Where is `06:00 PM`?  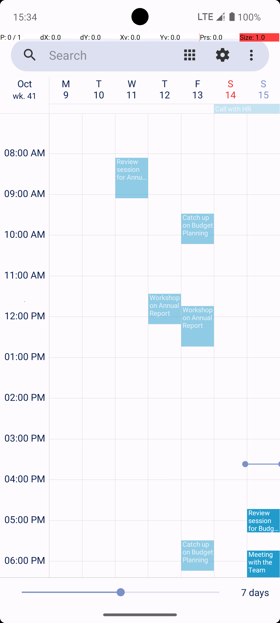 06:00 PM is located at coordinates (25, 546).